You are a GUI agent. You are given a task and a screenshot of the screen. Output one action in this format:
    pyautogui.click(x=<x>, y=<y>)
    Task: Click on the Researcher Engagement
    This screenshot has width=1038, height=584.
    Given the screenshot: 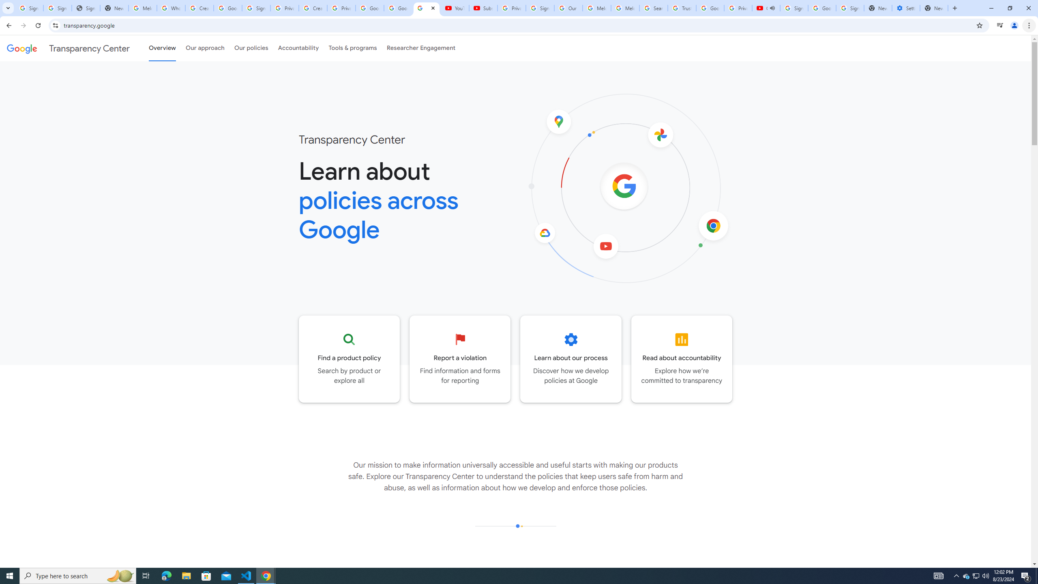 What is the action you would take?
    pyautogui.click(x=421, y=48)
    